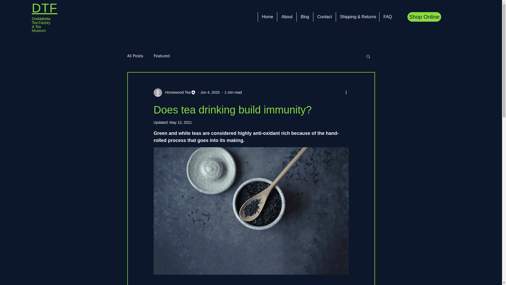 This screenshot has width=506, height=285. I want to click on Shop Online, so click(424, 17).